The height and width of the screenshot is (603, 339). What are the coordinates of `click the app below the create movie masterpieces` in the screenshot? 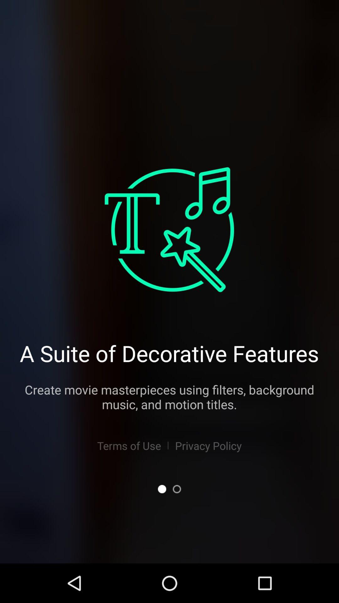 It's located at (129, 445).